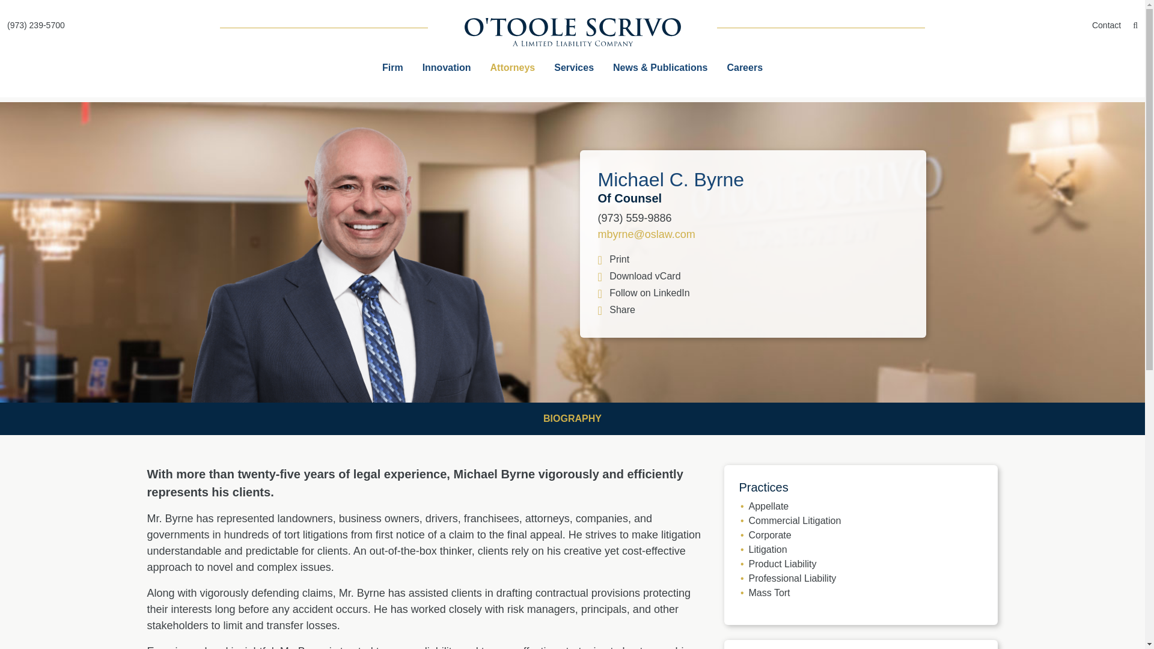  Describe the element at coordinates (393, 67) in the screenshot. I see `Firm` at that location.